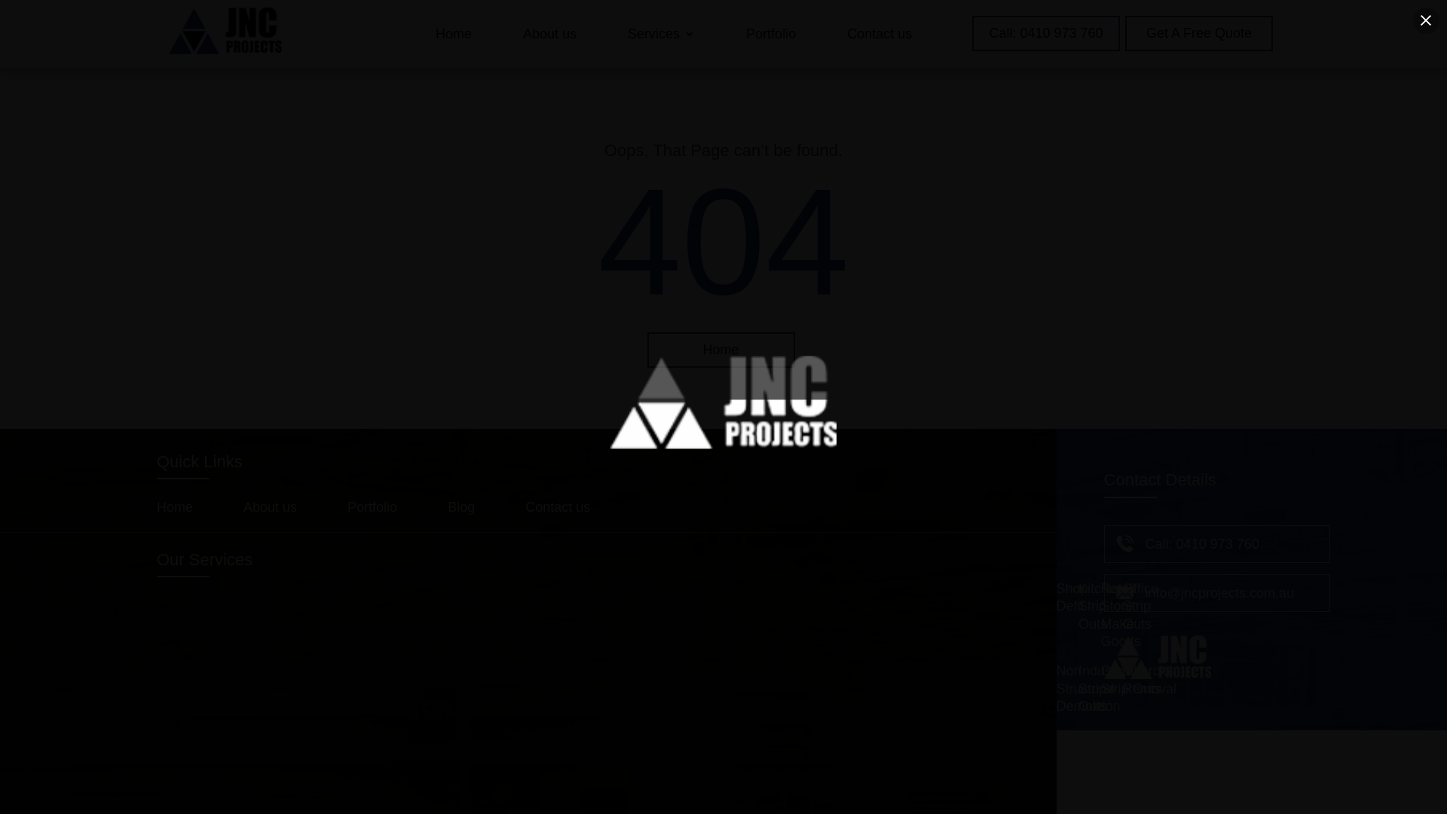  Describe the element at coordinates (574, 507) in the screenshot. I see `Contact us` at that location.